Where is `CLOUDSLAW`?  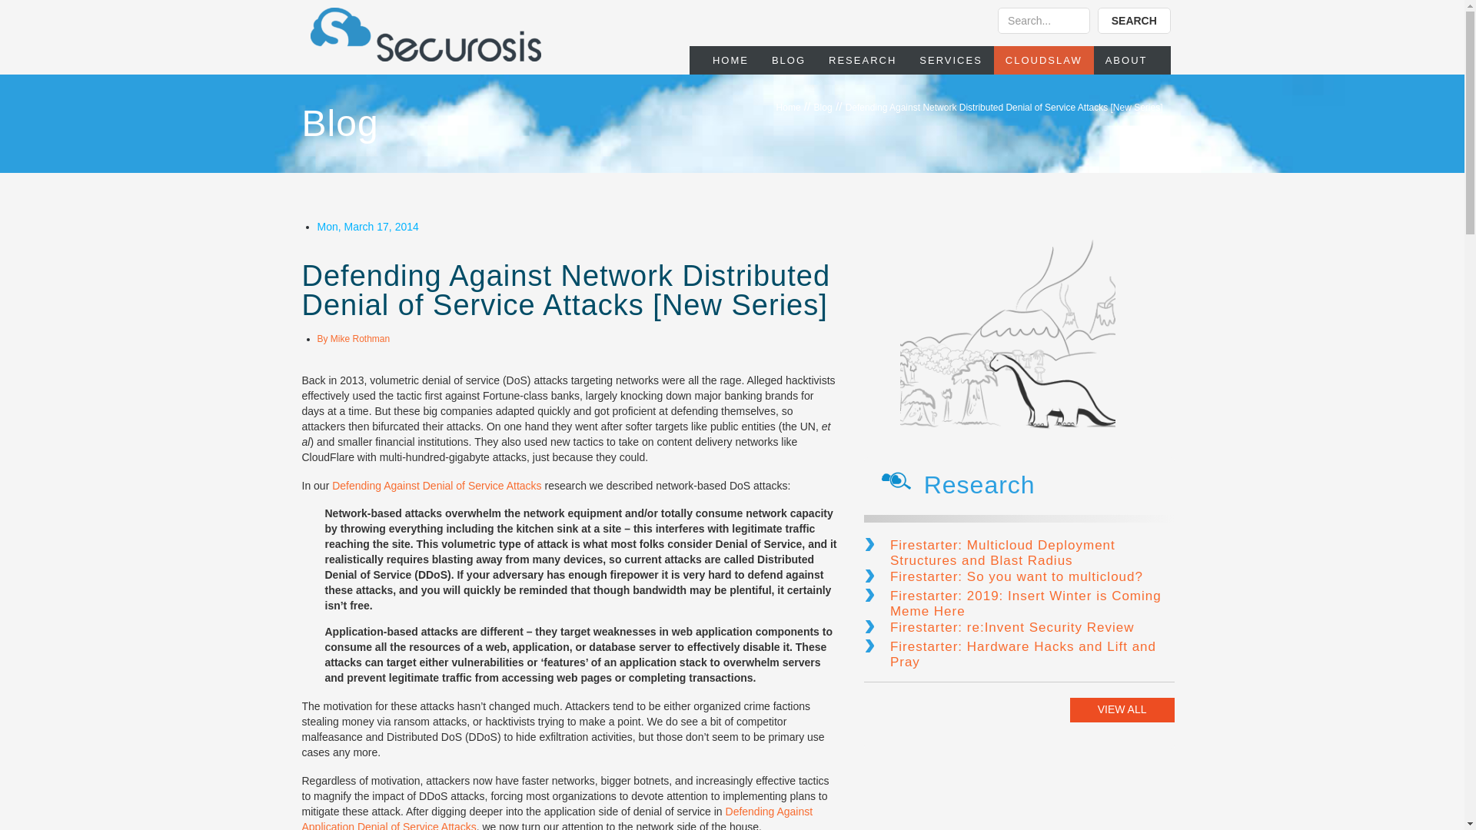 CLOUDSLAW is located at coordinates (1043, 60).